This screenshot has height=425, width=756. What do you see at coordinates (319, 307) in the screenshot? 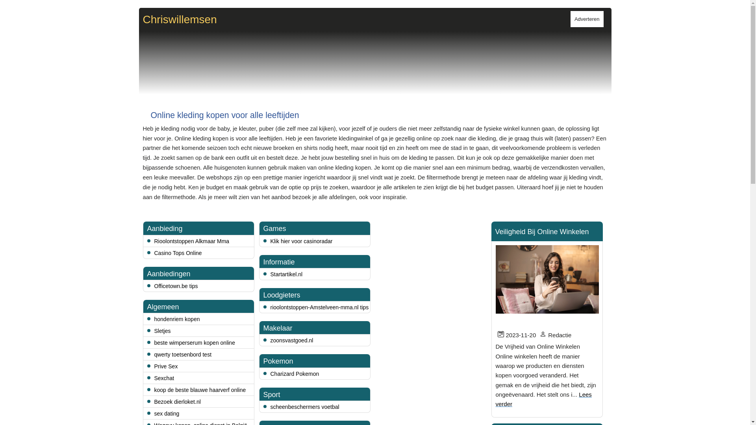
I see `rioolontstoppen-Amstelveen-mma.nl tips` at bounding box center [319, 307].